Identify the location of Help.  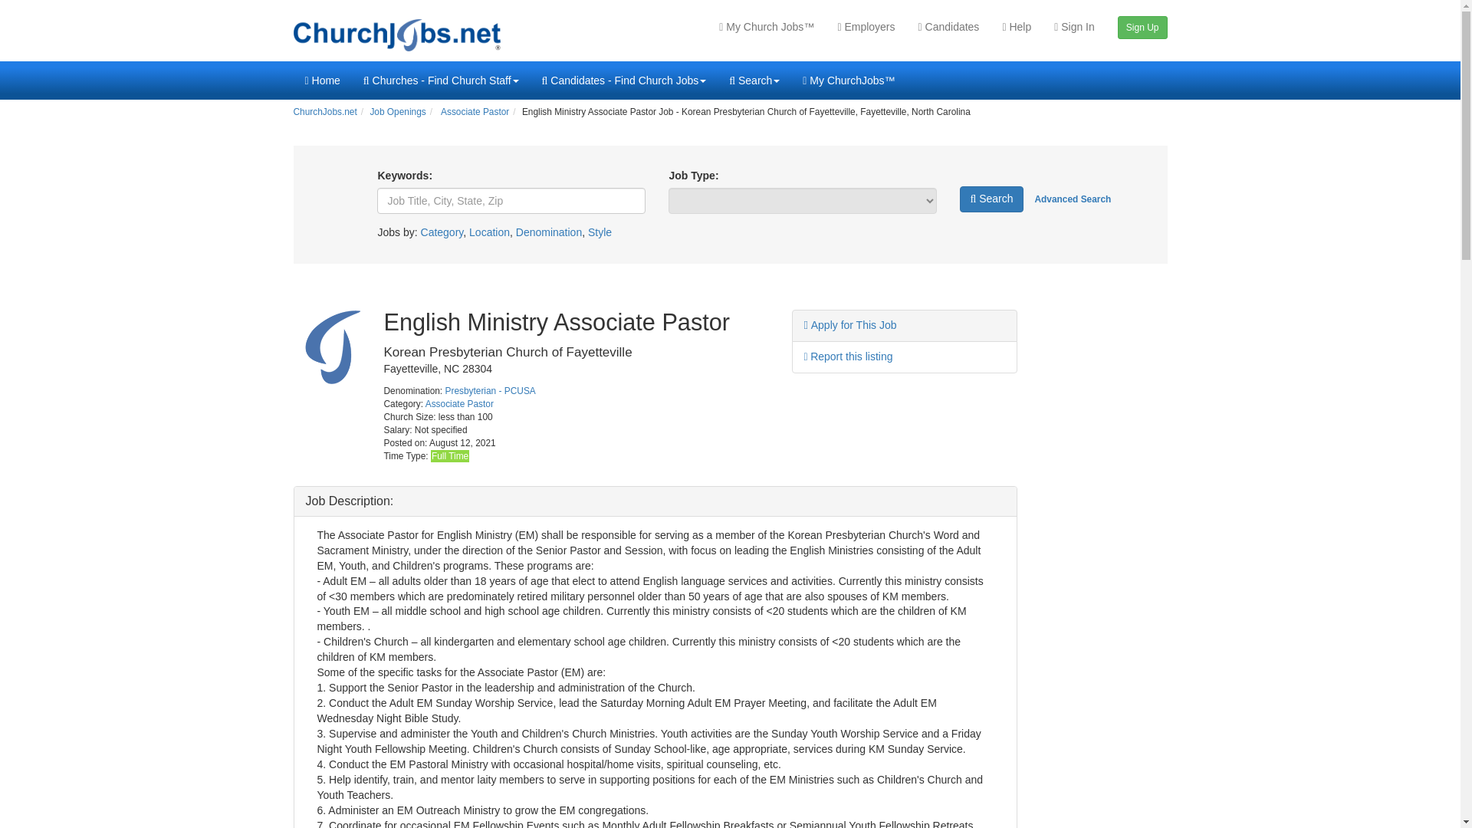
(1017, 26).